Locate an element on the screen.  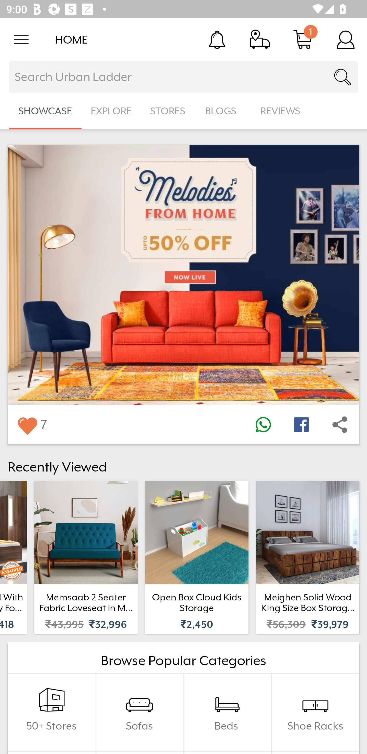
 is located at coordinates (27, 424).